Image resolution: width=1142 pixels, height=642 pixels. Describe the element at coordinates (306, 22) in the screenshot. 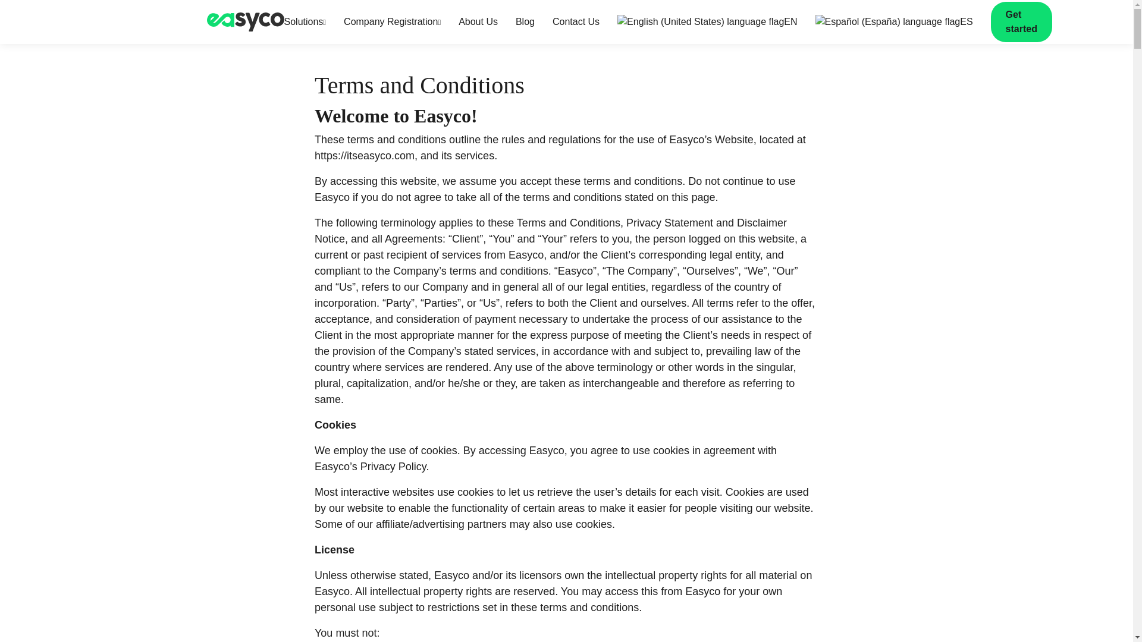

I see `Solutions` at that location.